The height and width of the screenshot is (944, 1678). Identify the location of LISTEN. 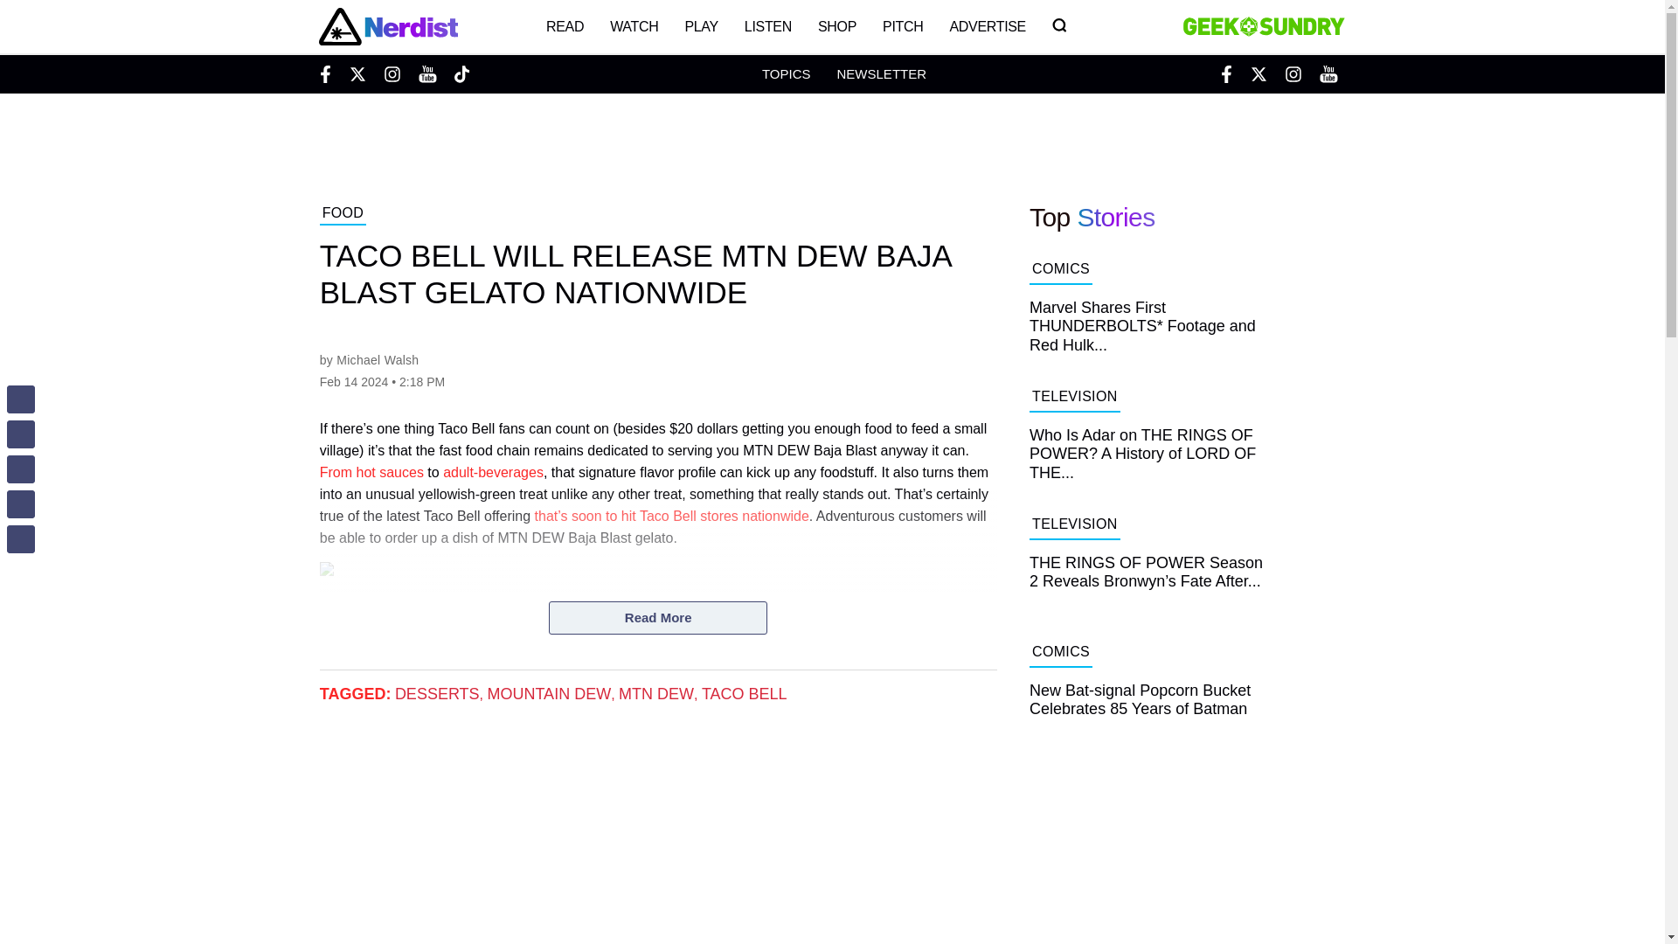
(768, 26).